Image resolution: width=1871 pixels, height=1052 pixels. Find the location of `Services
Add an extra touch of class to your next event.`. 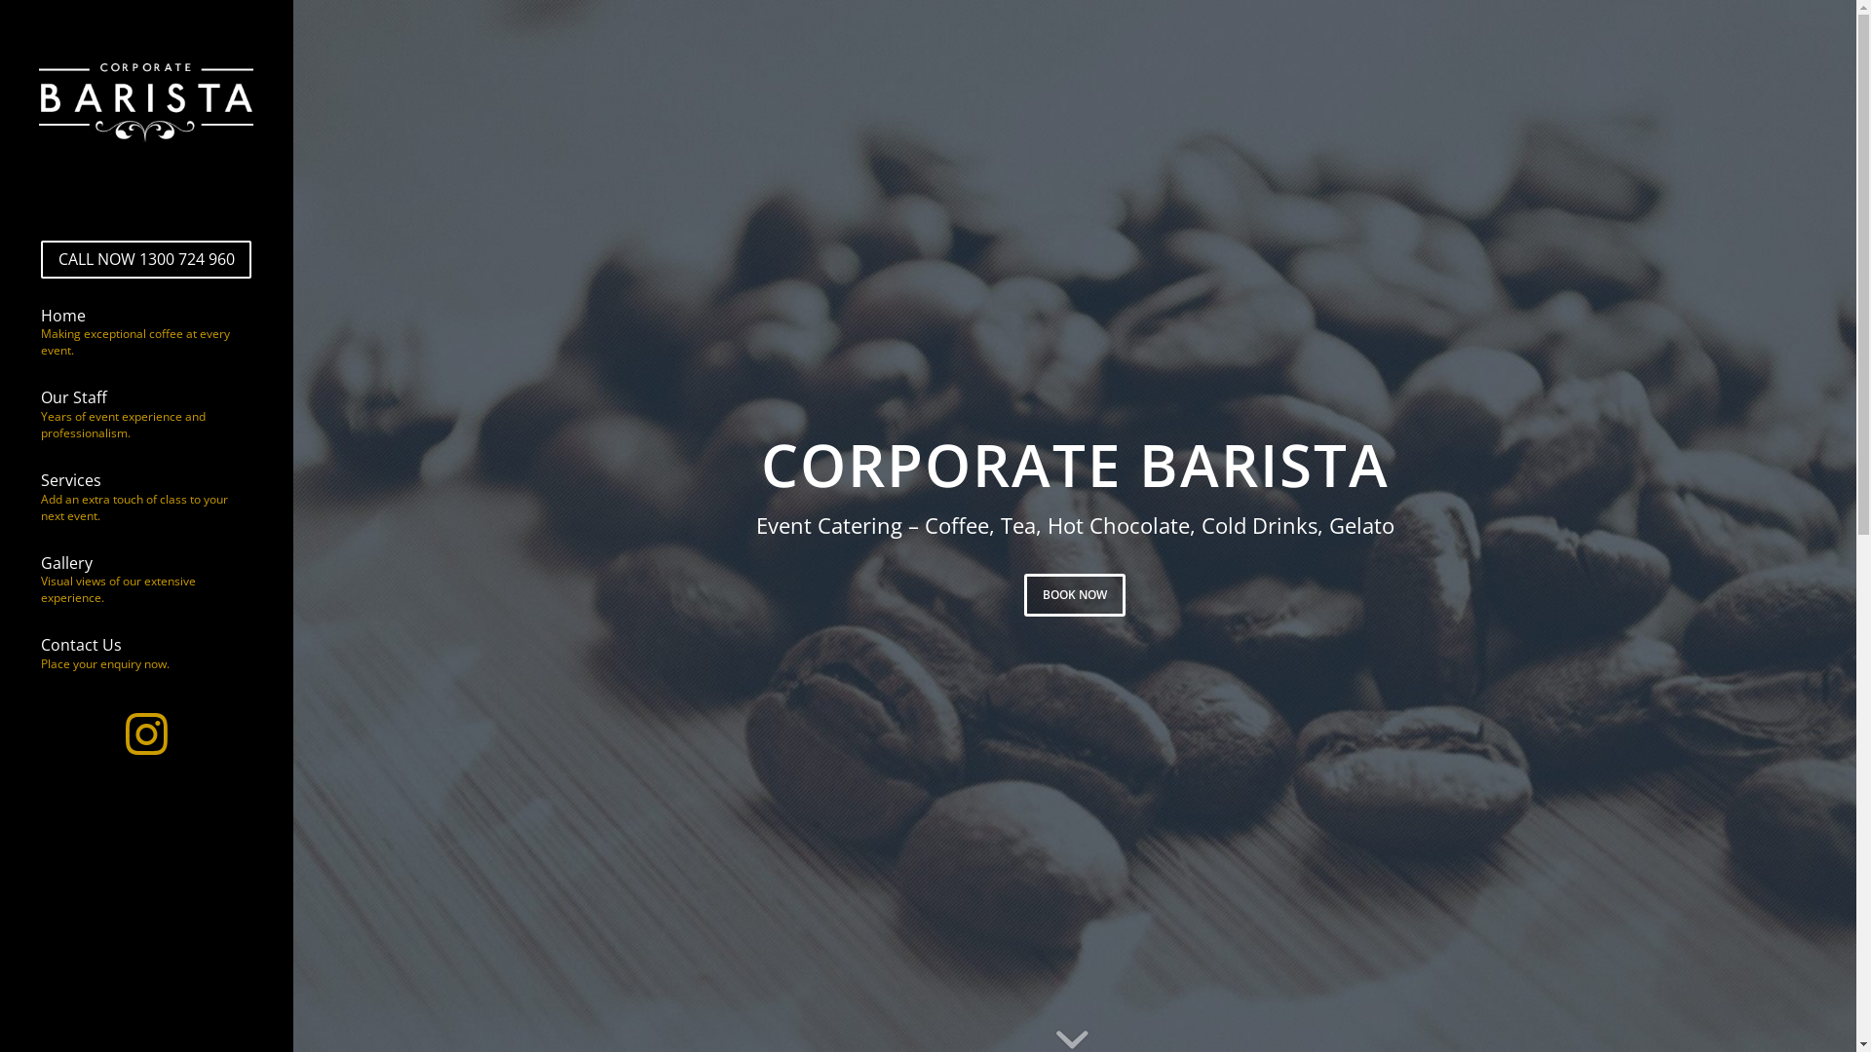

Services
Add an extra touch of class to your next event. is located at coordinates (146, 499).